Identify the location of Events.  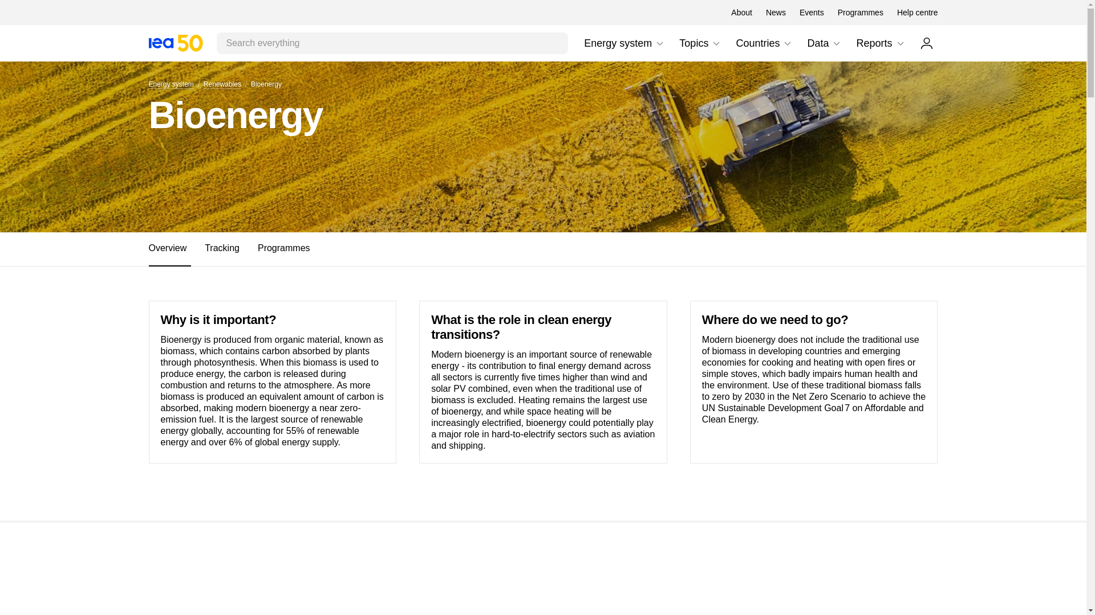
(776, 13).